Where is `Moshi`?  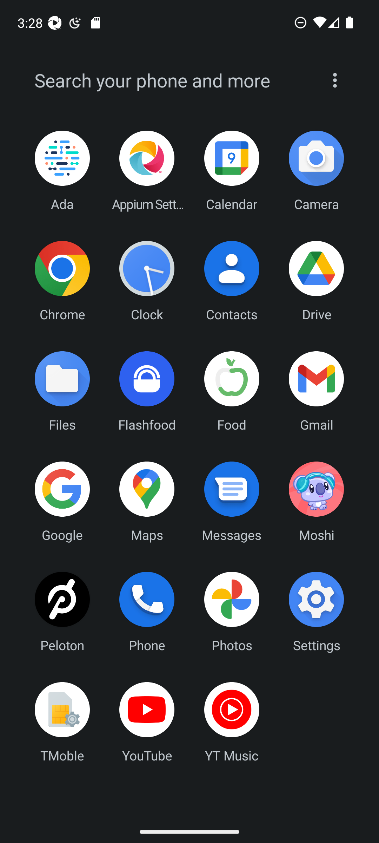
Moshi is located at coordinates (316, 501).